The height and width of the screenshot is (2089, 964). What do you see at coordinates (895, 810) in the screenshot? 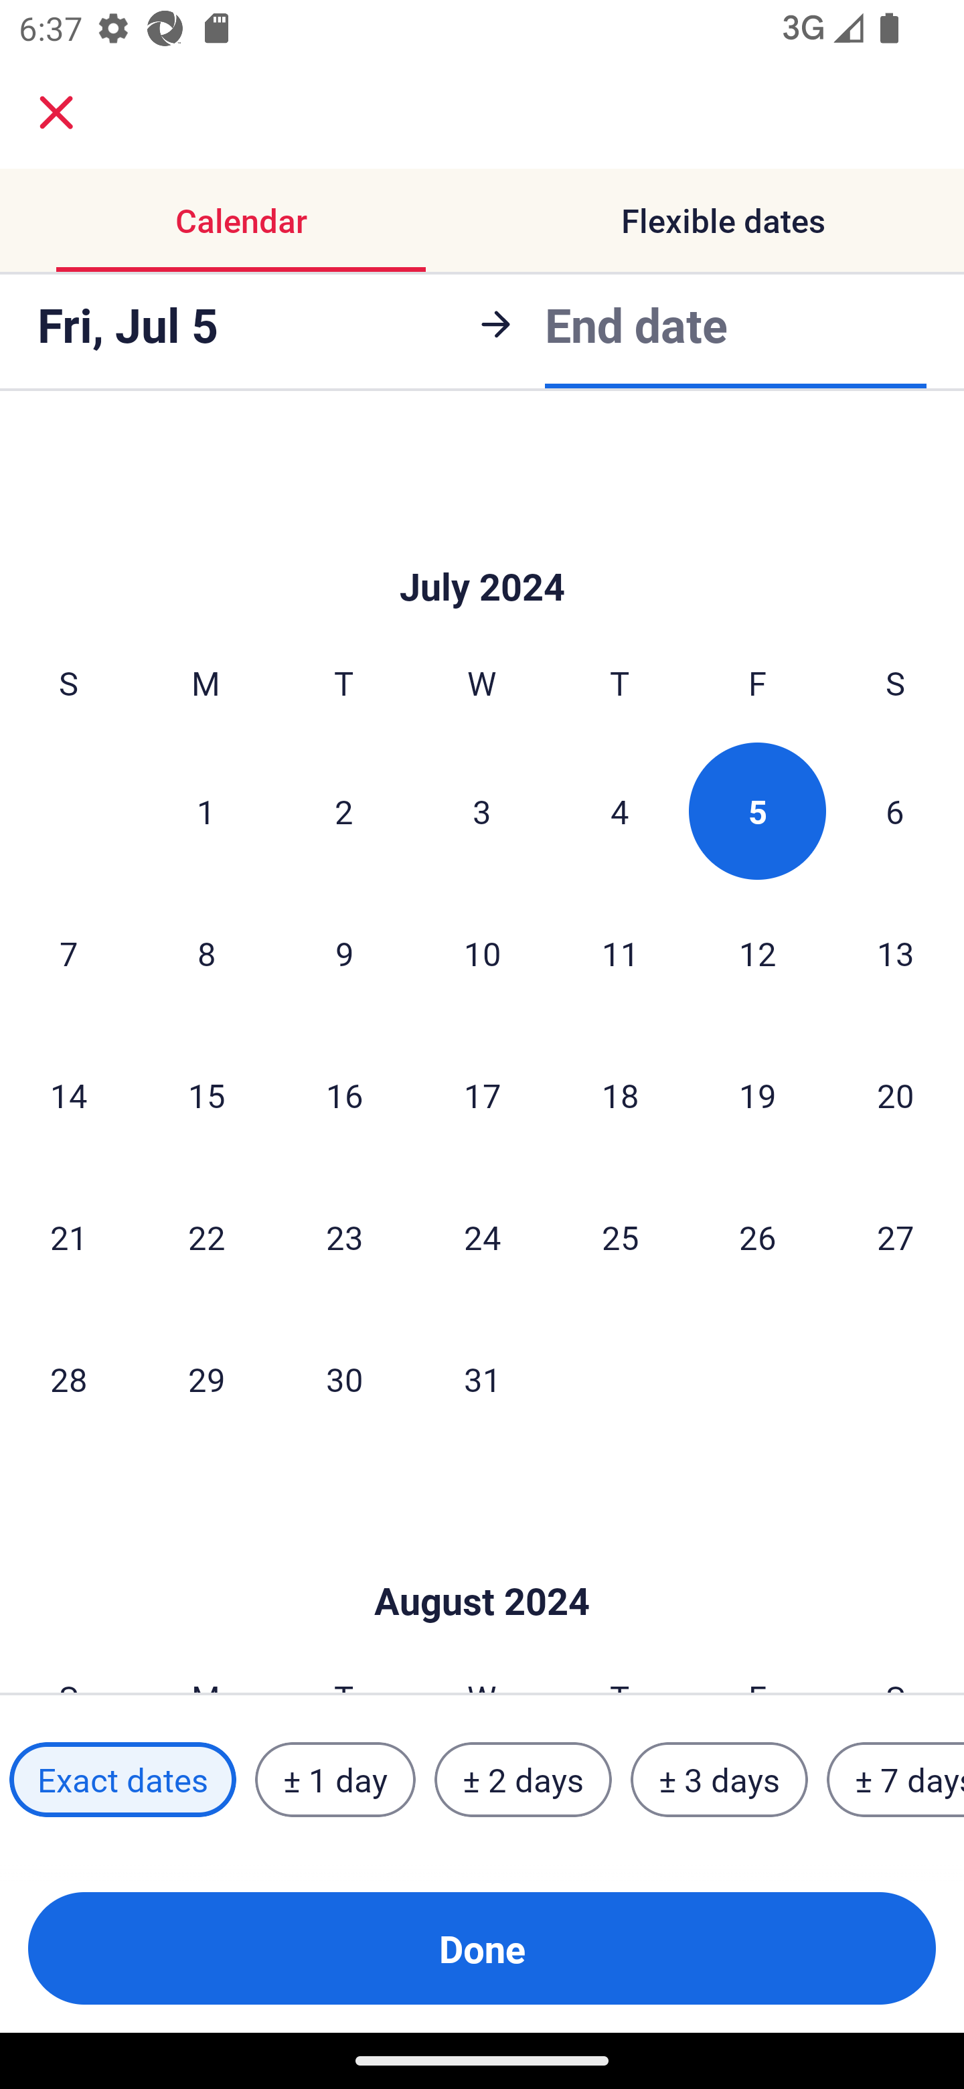
I see `6 Saturday, July 6, 2024` at bounding box center [895, 810].